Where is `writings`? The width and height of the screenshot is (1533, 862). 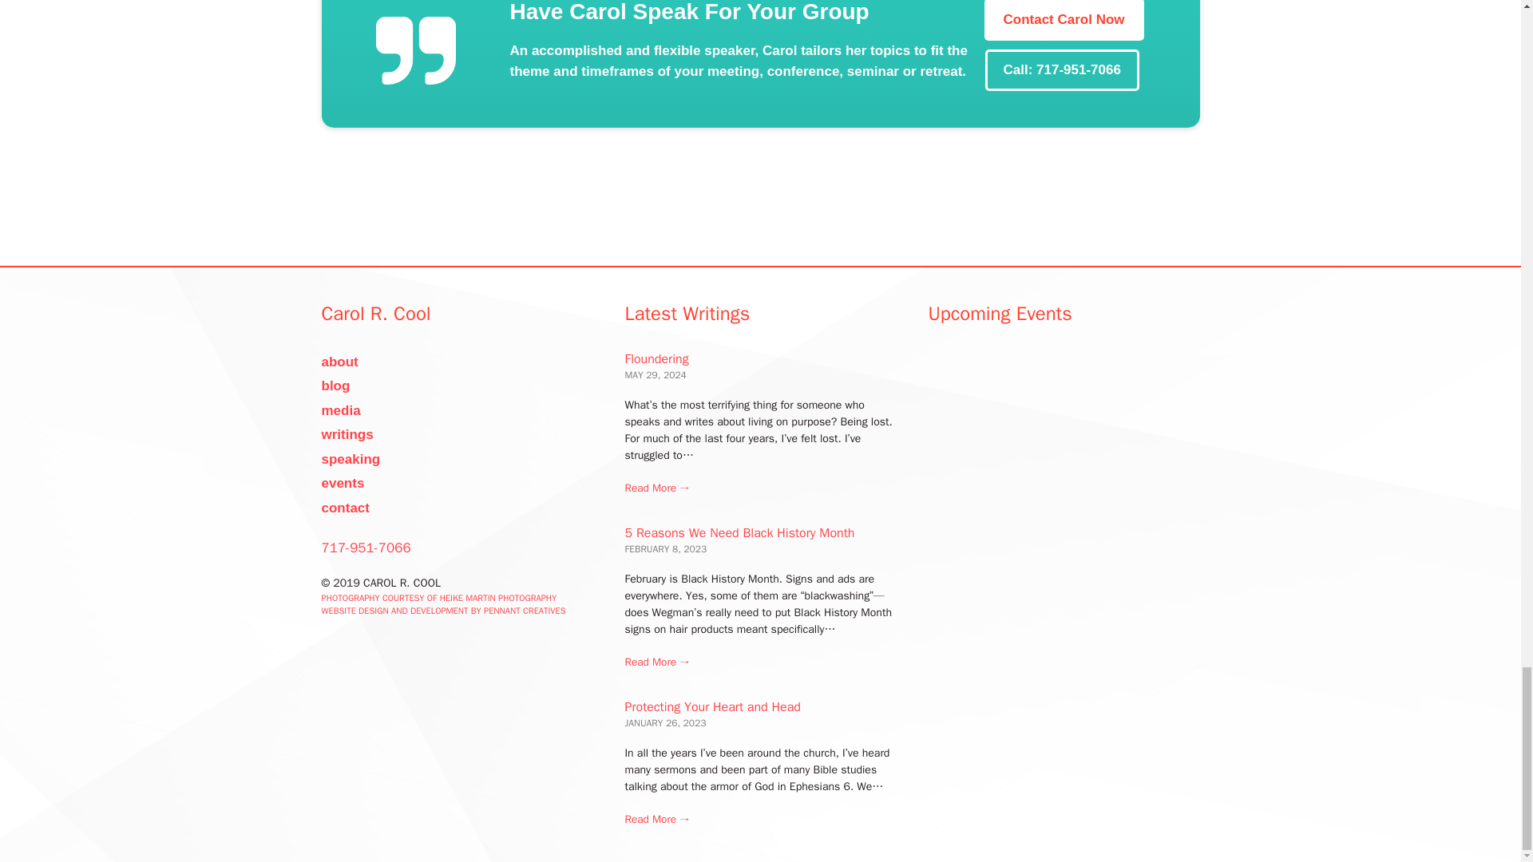 writings is located at coordinates (347, 434).